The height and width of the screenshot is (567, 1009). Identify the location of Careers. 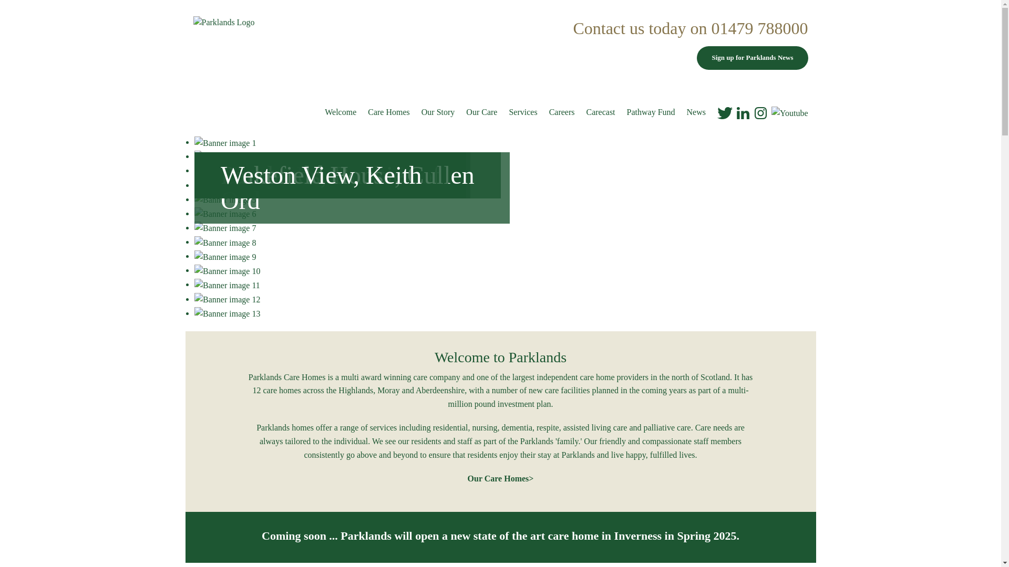
(562, 112).